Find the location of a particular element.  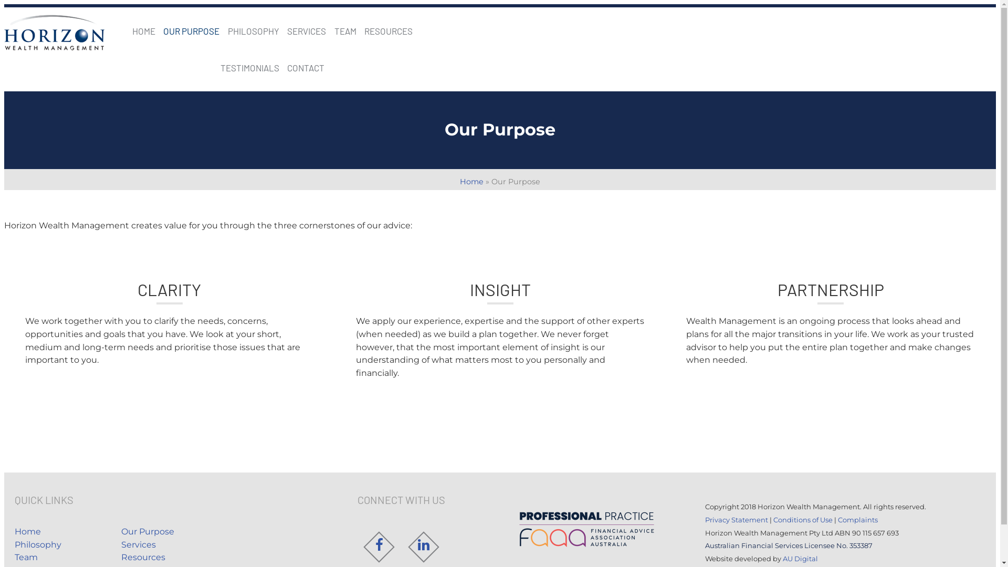

PHILOSOPHY is located at coordinates (254, 31).